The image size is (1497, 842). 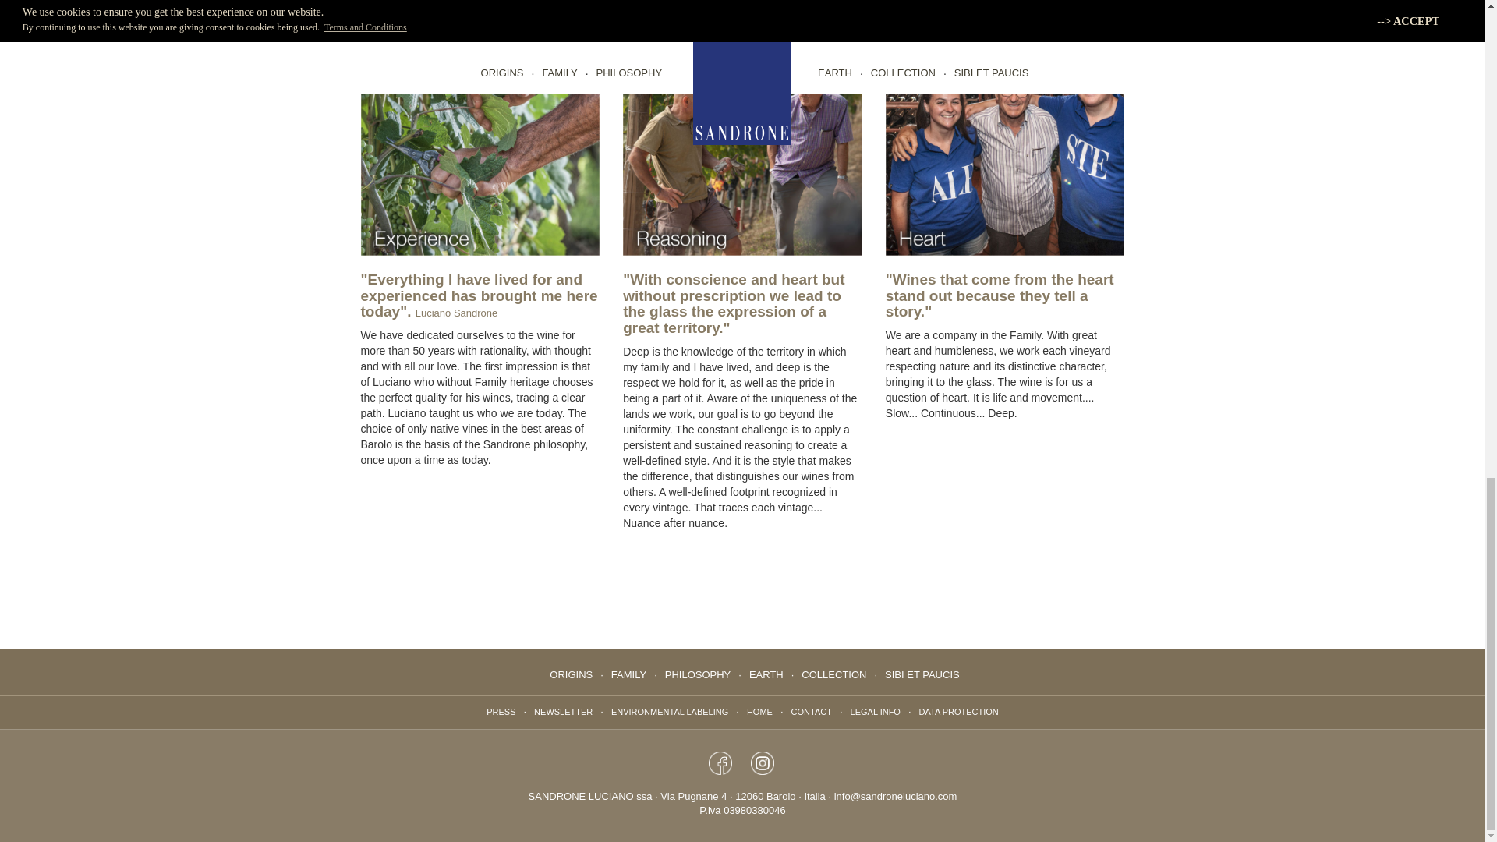 What do you see at coordinates (669, 712) in the screenshot?
I see `ENVIRONMENTAL LABELING` at bounding box center [669, 712].